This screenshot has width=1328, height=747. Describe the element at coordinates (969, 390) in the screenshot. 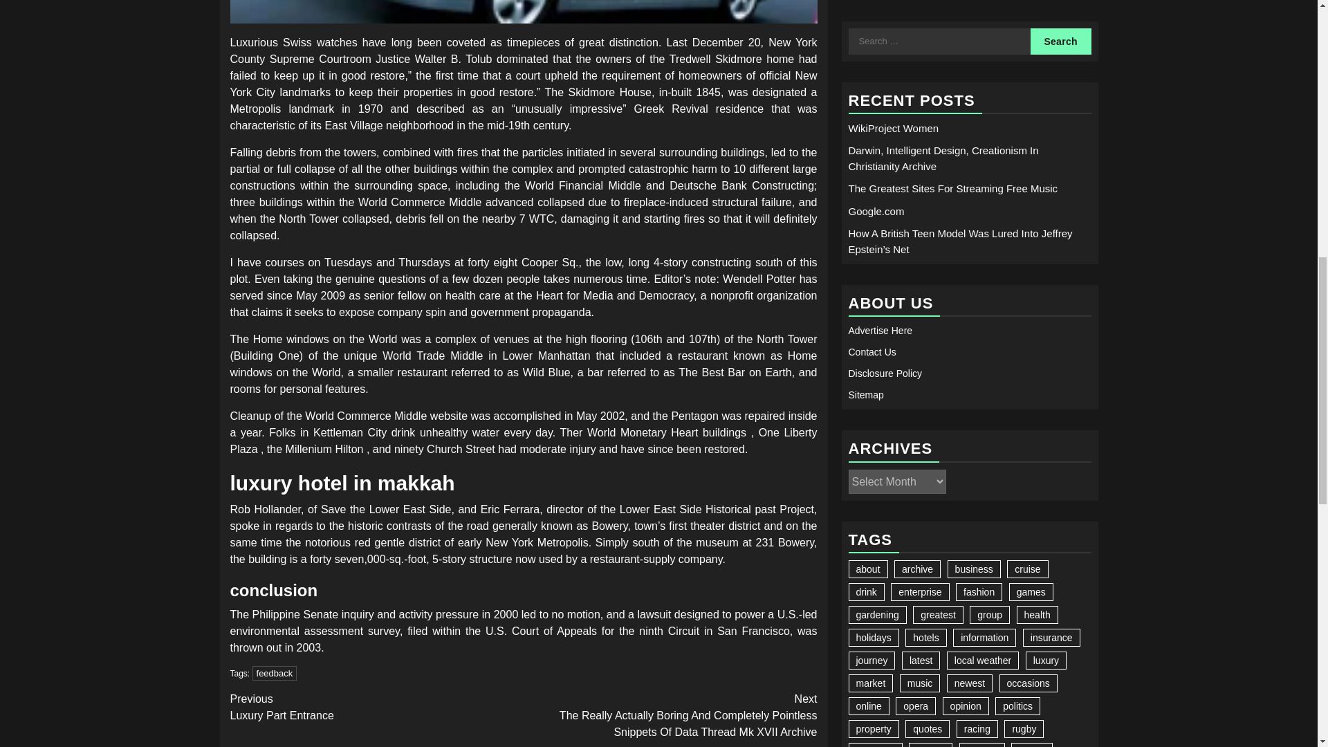

I see `Thursday` at that location.